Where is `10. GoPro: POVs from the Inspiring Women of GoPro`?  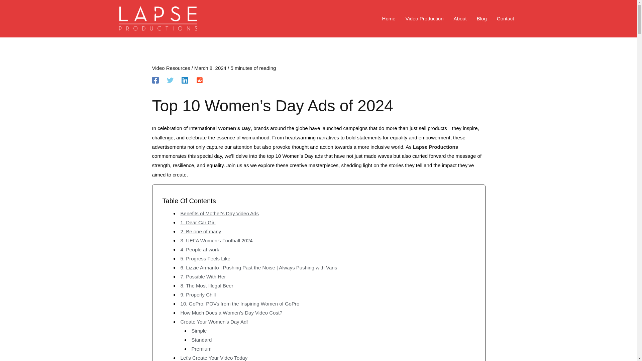 10. GoPro: POVs from the Inspiring Women of GoPro is located at coordinates (240, 304).